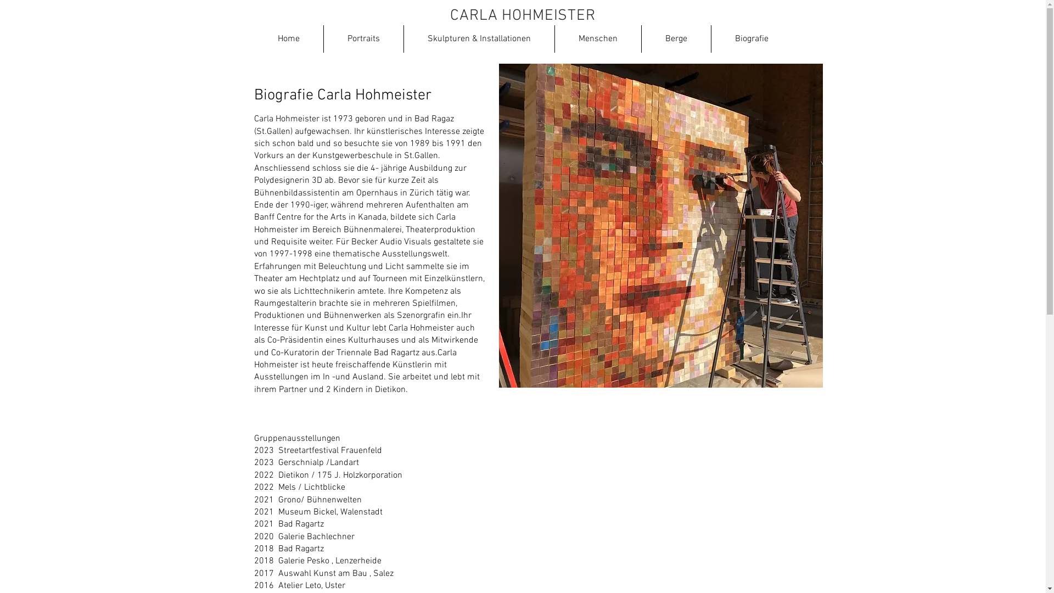 Image resolution: width=1054 pixels, height=593 pixels. What do you see at coordinates (751, 39) in the screenshot?
I see `Biografie` at bounding box center [751, 39].